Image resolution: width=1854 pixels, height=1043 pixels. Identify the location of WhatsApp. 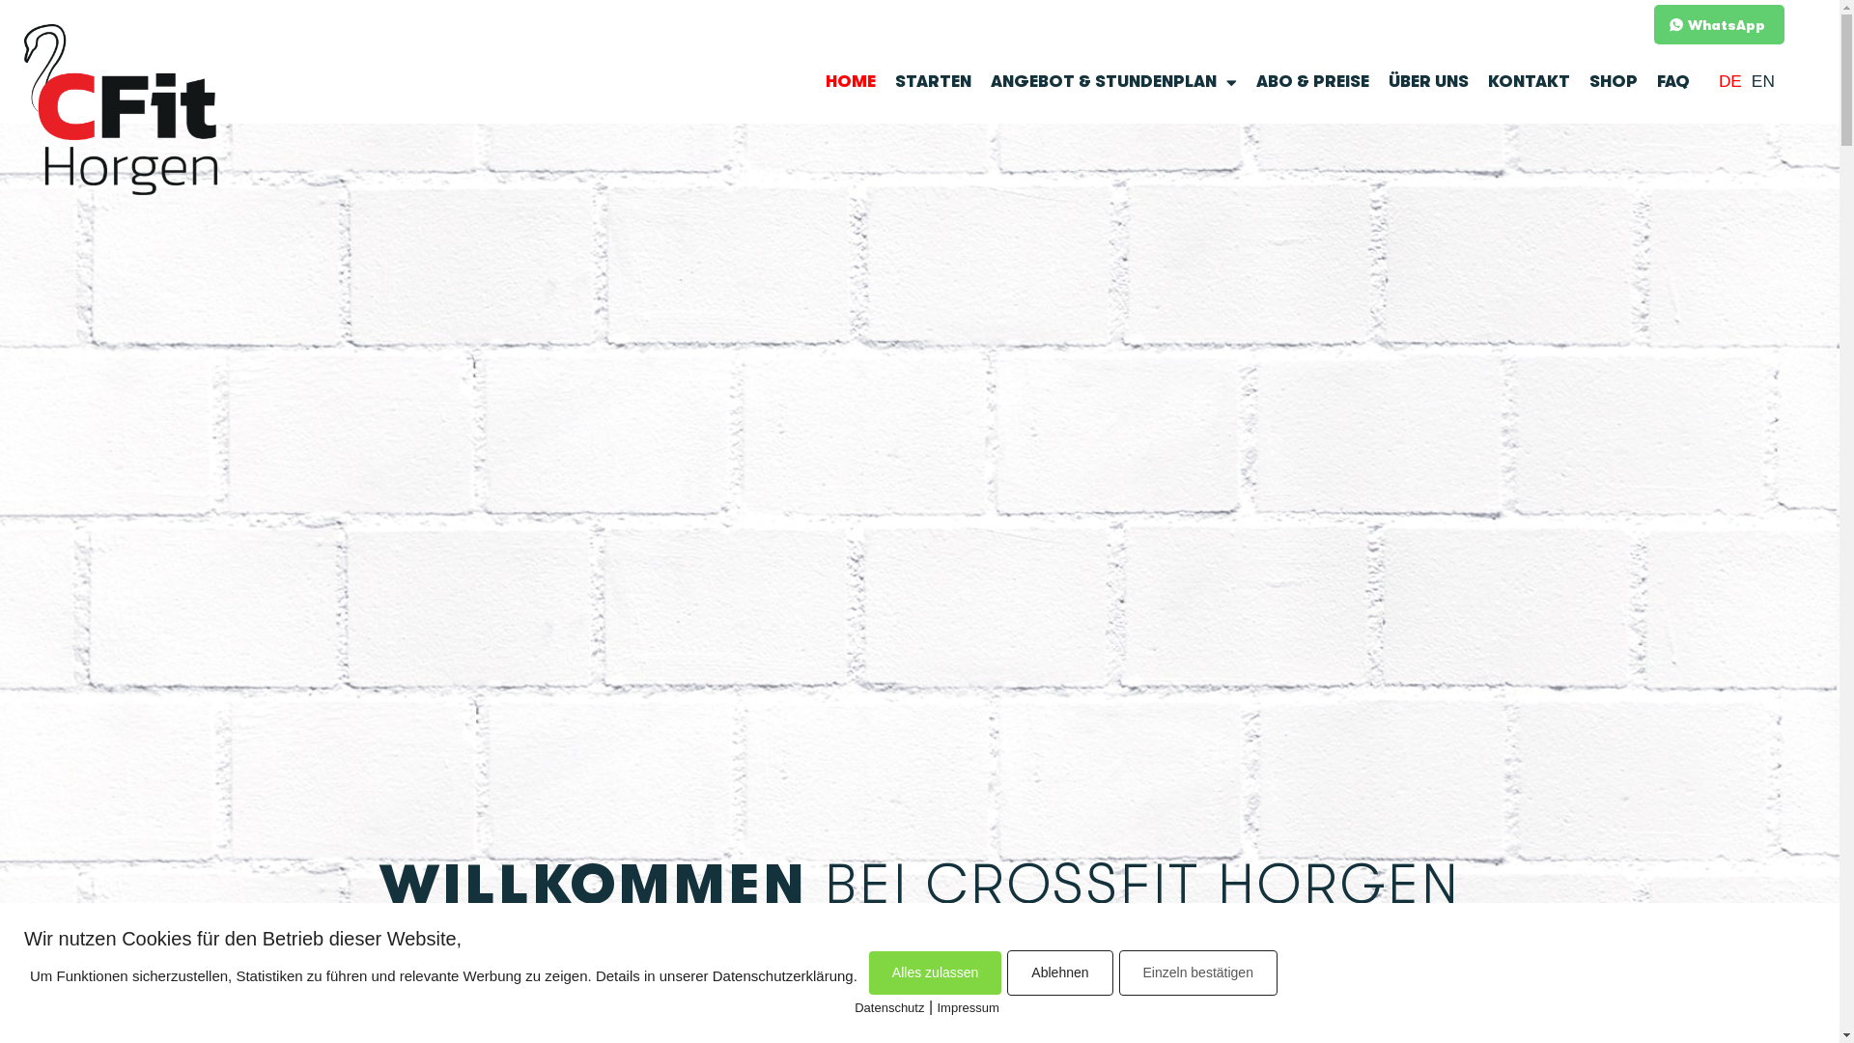
(1719, 25).